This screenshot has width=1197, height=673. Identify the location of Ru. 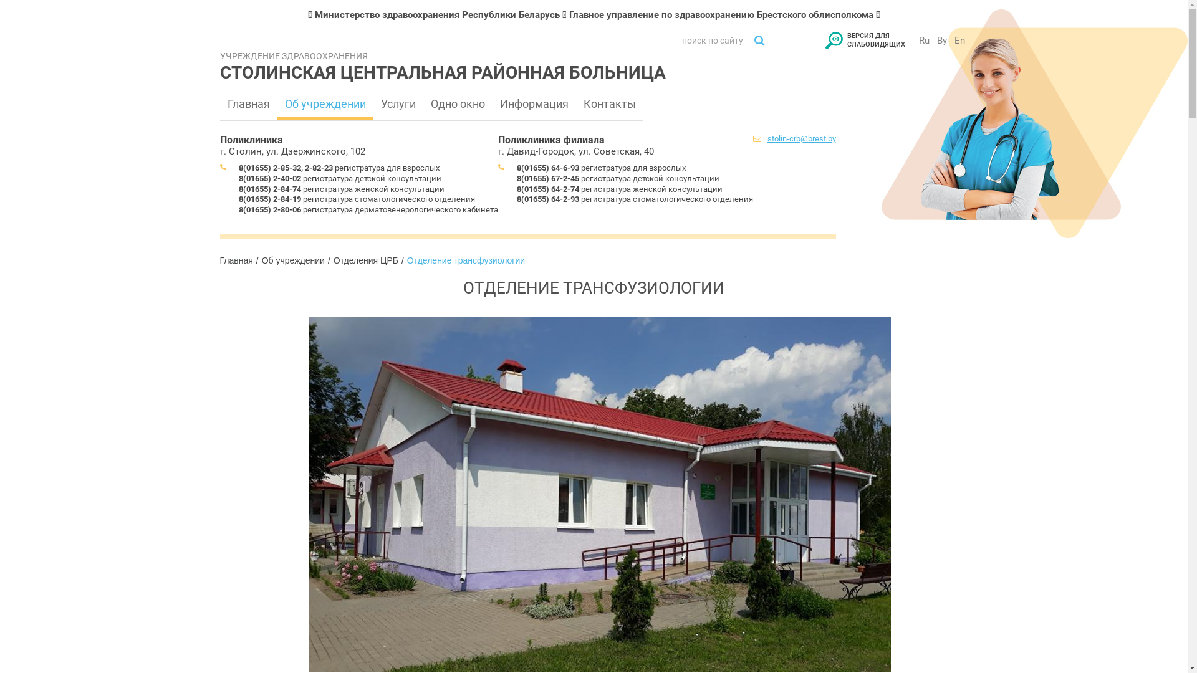
(924, 41).